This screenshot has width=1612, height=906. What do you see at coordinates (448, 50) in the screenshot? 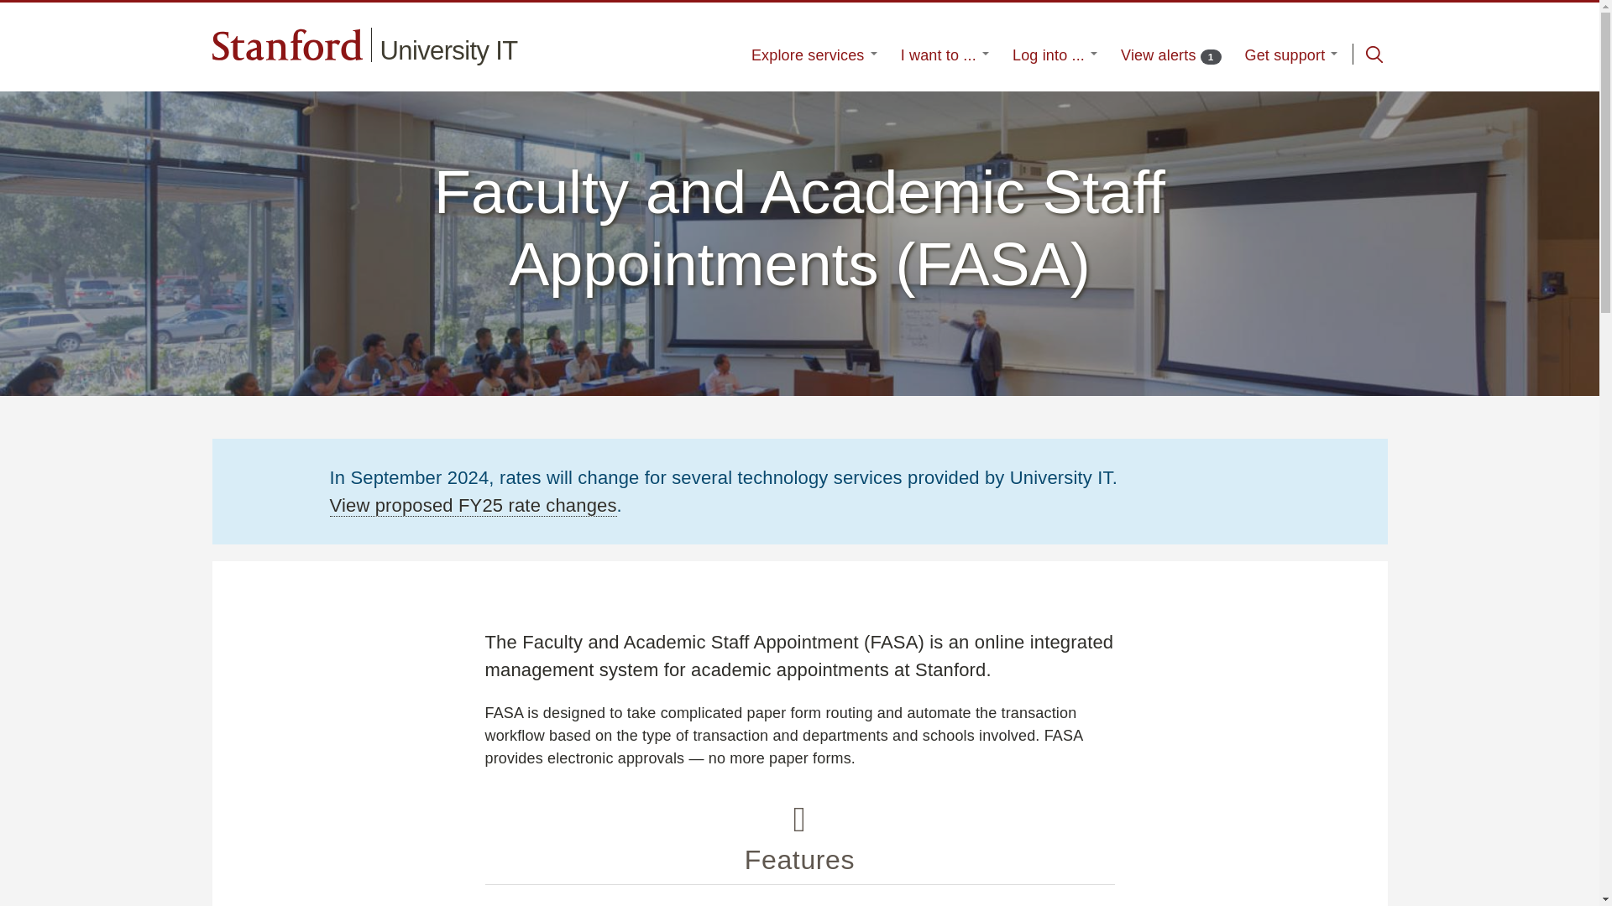
I see `Home` at bounding box center [448, 50].